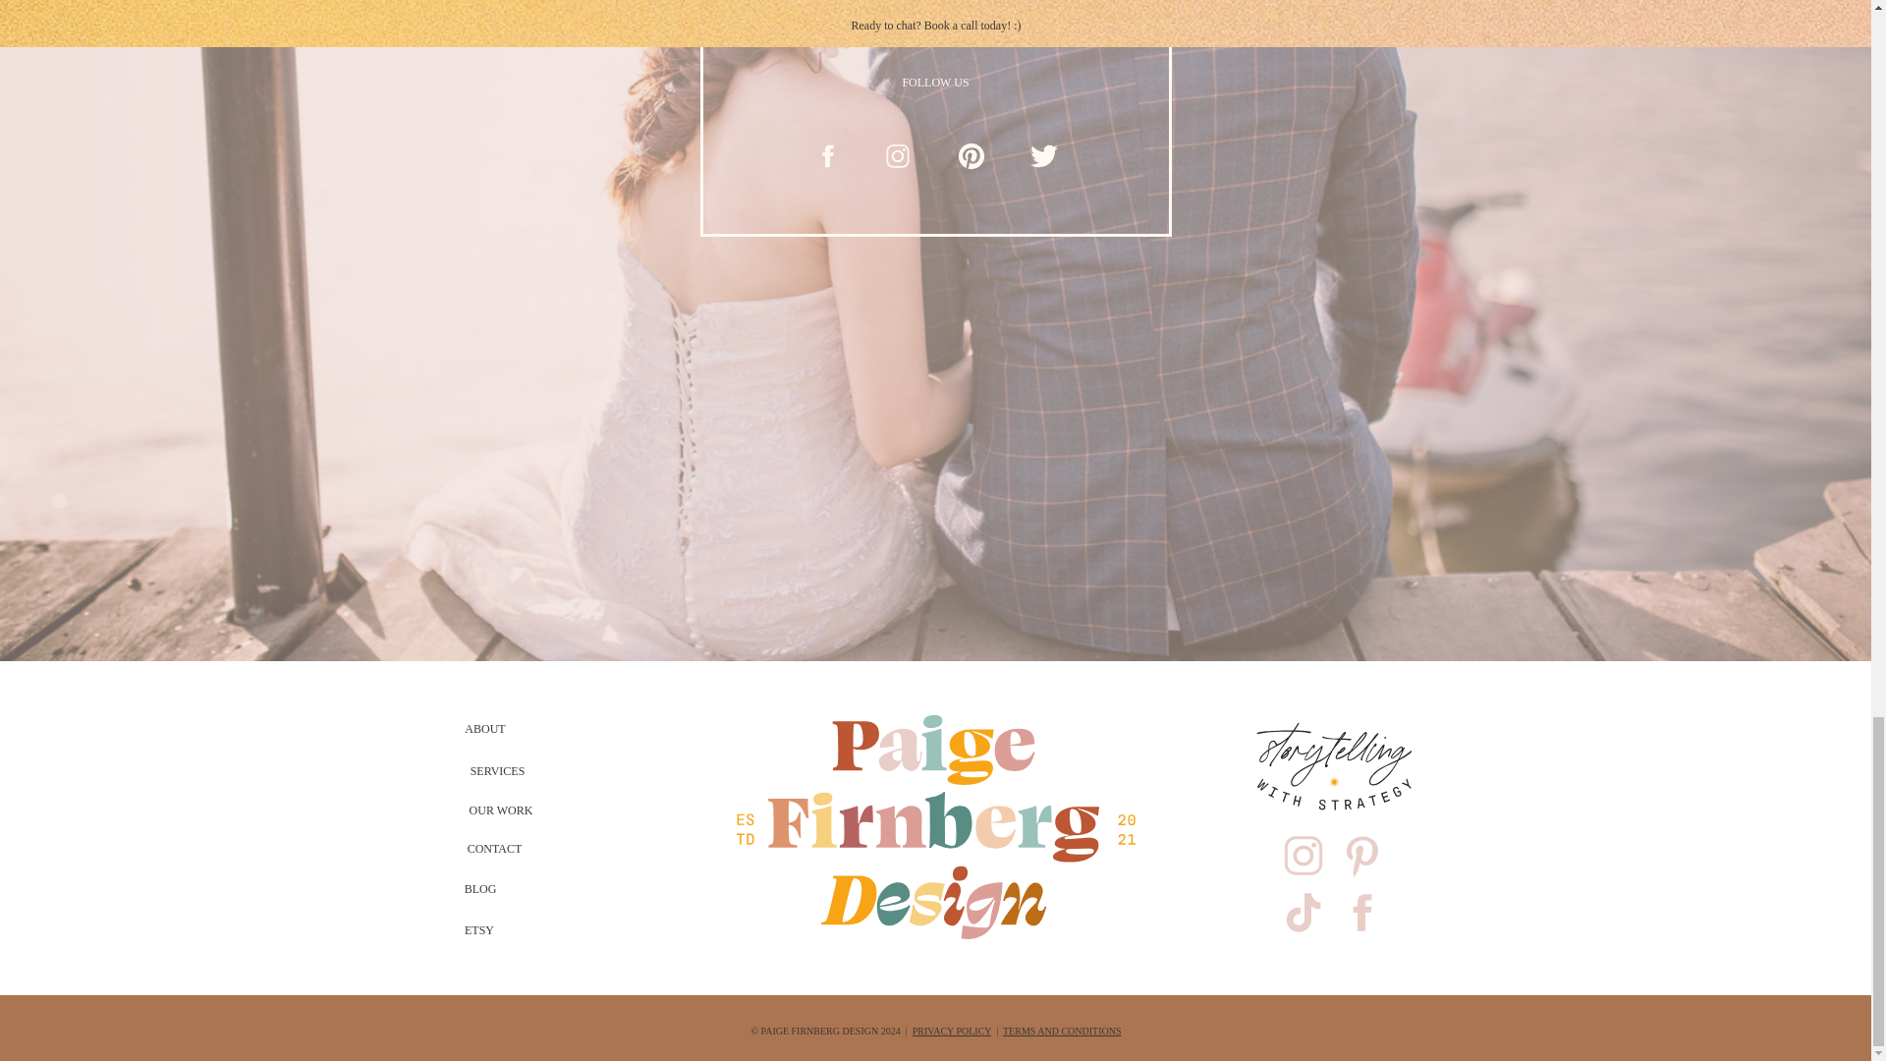 Image resolution: width=1886 pixels, height=1061 pixels. What do you see at coordinates (479, 887) in the screenshot?
I see `BLOG` at bounding box center [479, 887].